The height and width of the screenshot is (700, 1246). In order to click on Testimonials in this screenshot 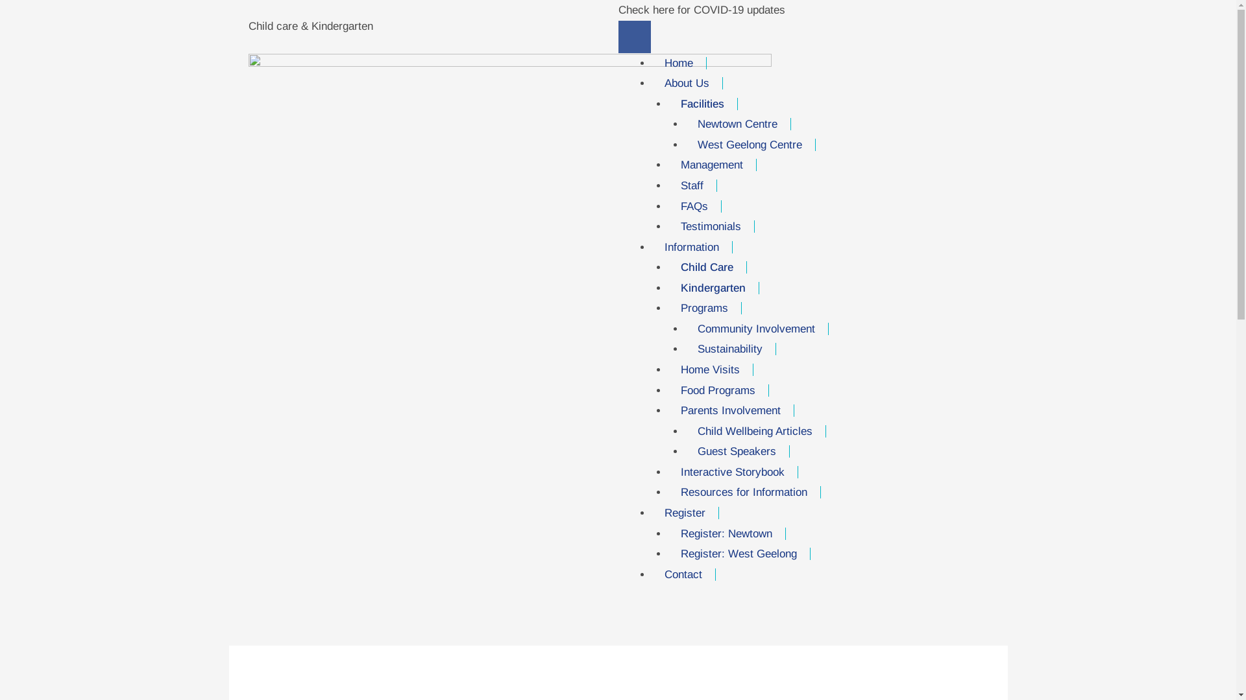, I will do `click(711, 227)`.